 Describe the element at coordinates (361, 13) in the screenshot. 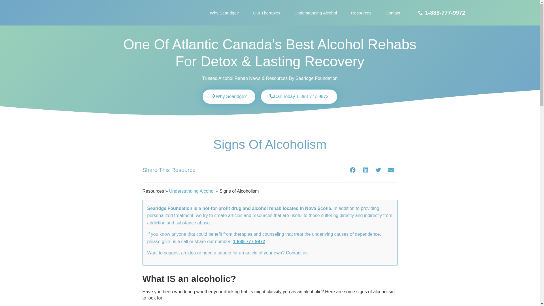

I see `Resources` at that location.